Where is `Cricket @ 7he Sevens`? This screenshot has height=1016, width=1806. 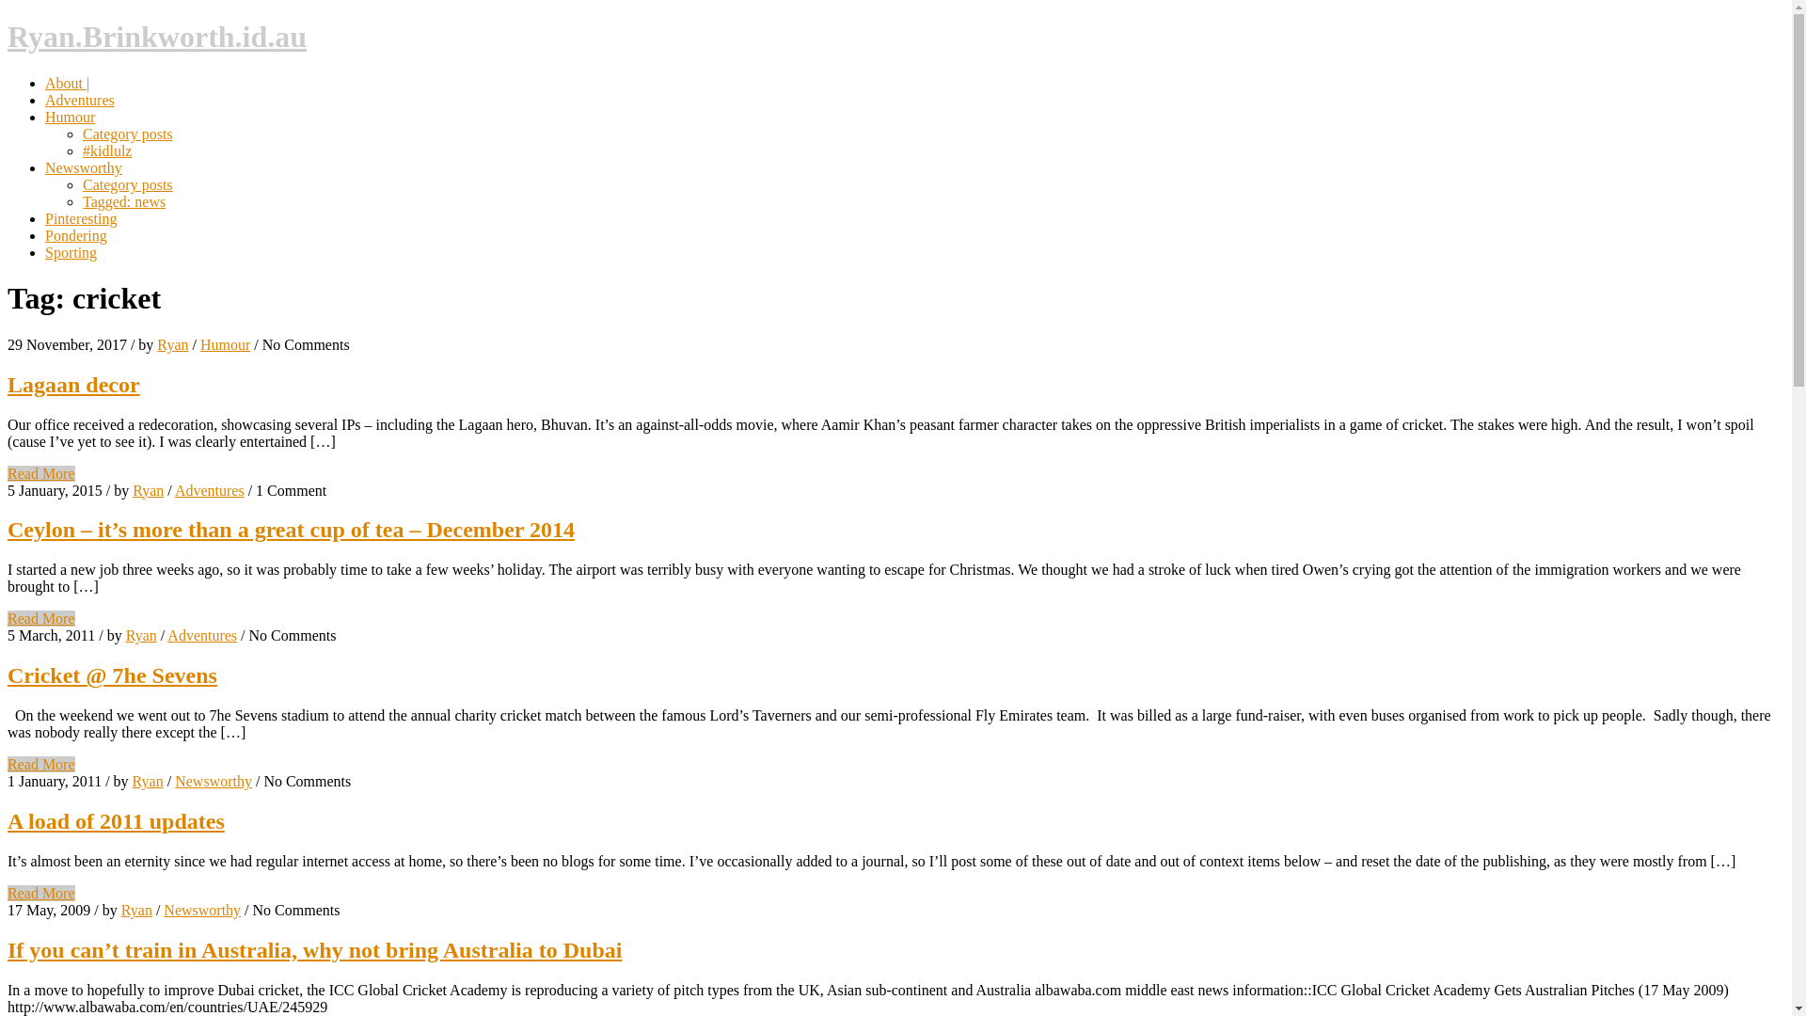 Cricket @ 7he Sevens is located at coordinates (113, 675).